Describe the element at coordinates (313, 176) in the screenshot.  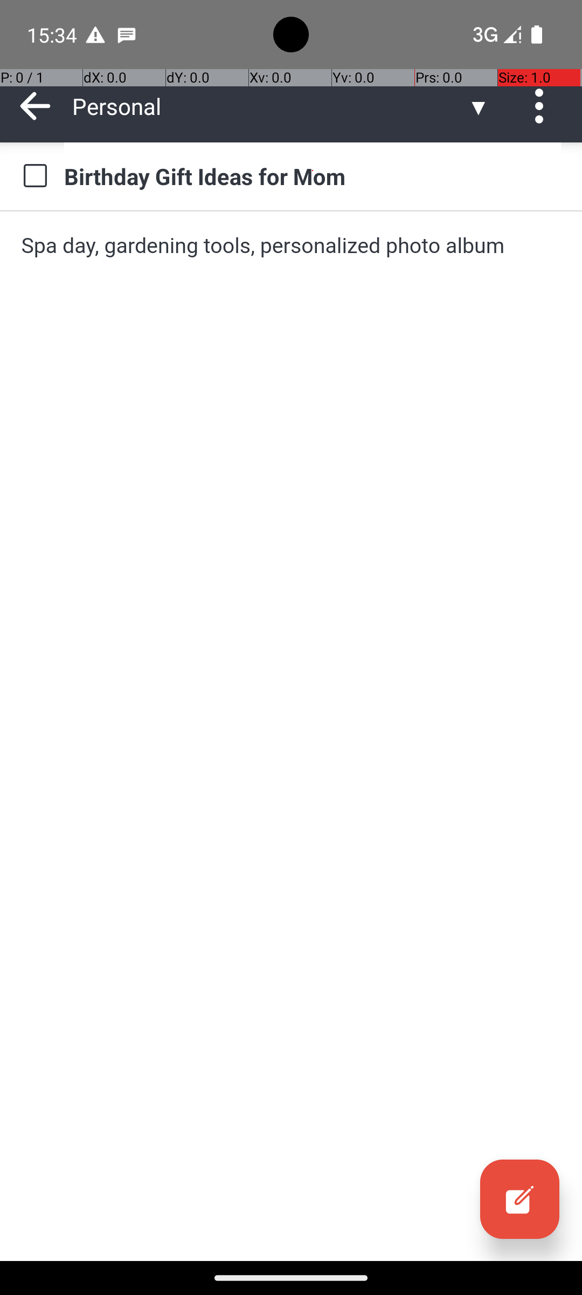
I see `Birthday Gift Ideas for Mom` at that location.